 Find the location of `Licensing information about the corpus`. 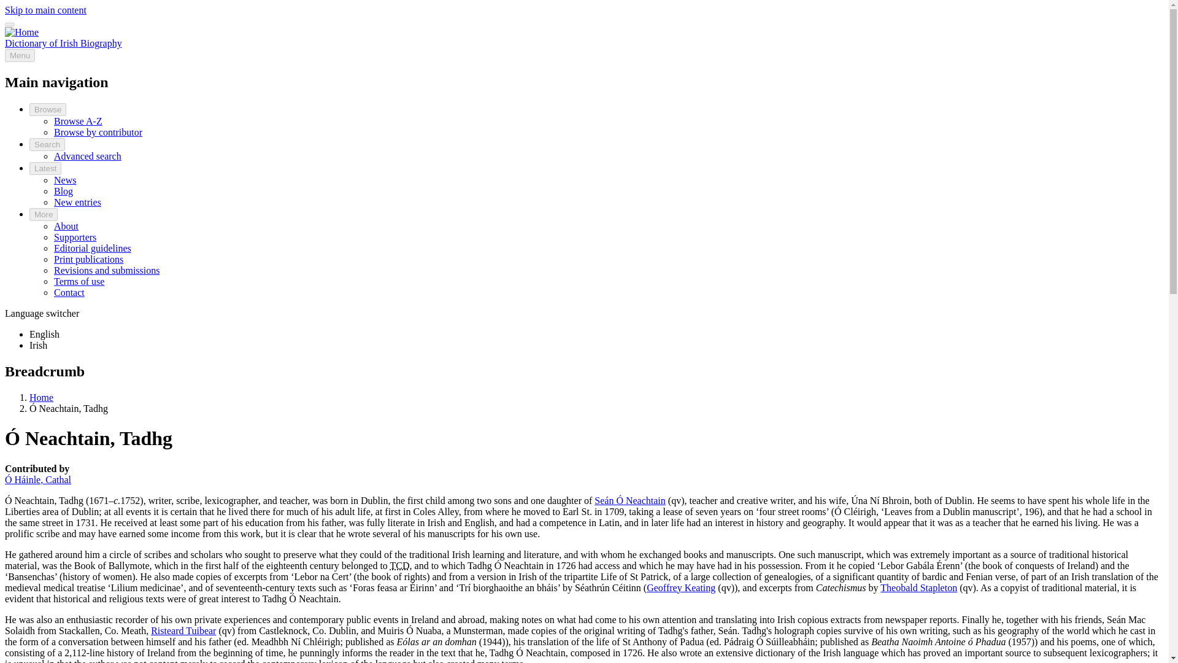

Licensing information about the corpus is located at coordinates (79, 281).